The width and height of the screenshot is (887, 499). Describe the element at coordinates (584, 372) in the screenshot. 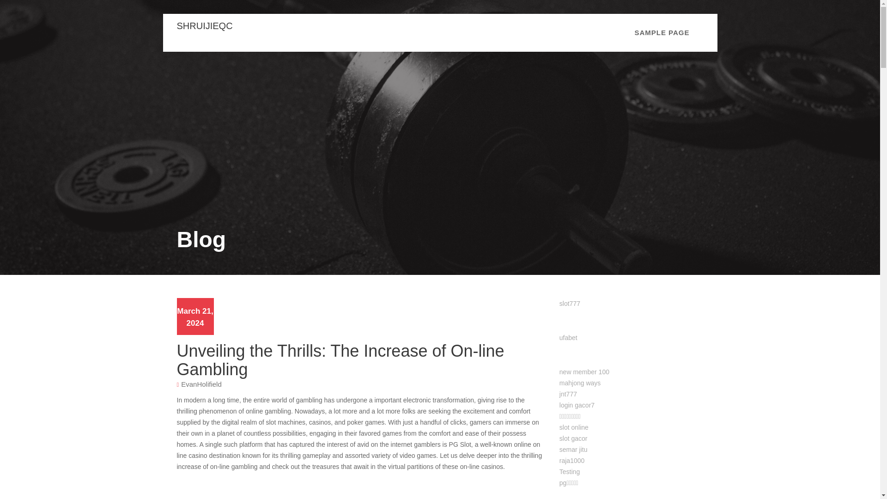

I see `new member 100` at that location.